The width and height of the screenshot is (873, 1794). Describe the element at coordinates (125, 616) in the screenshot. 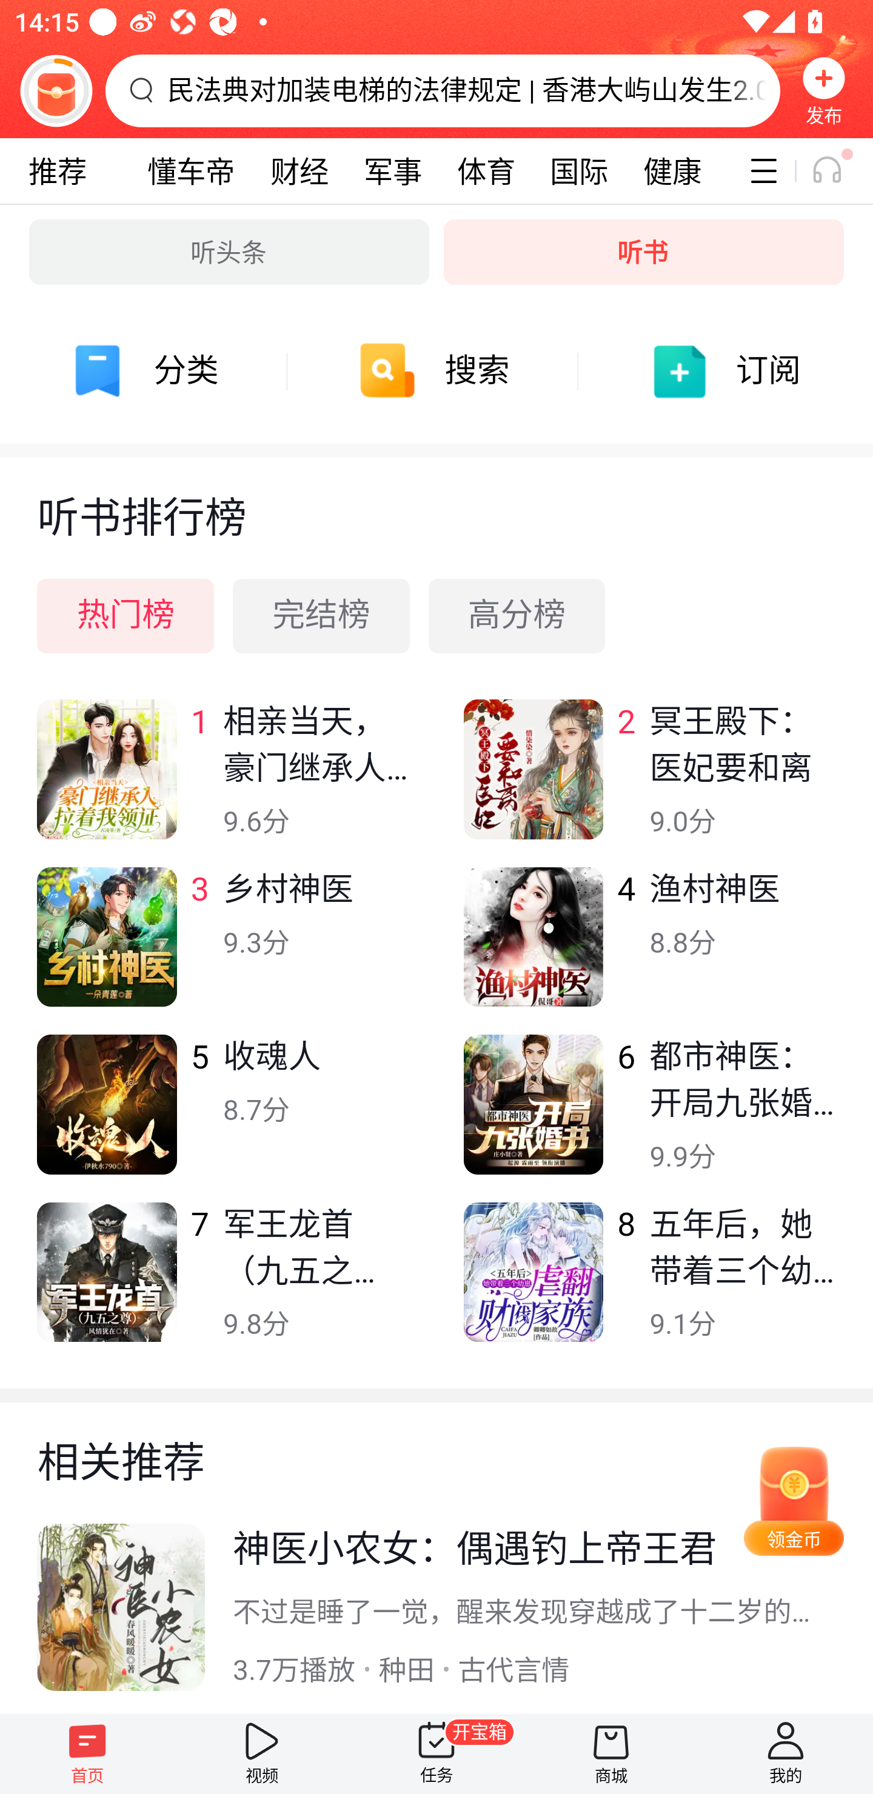

I see `热门榜` at that location.